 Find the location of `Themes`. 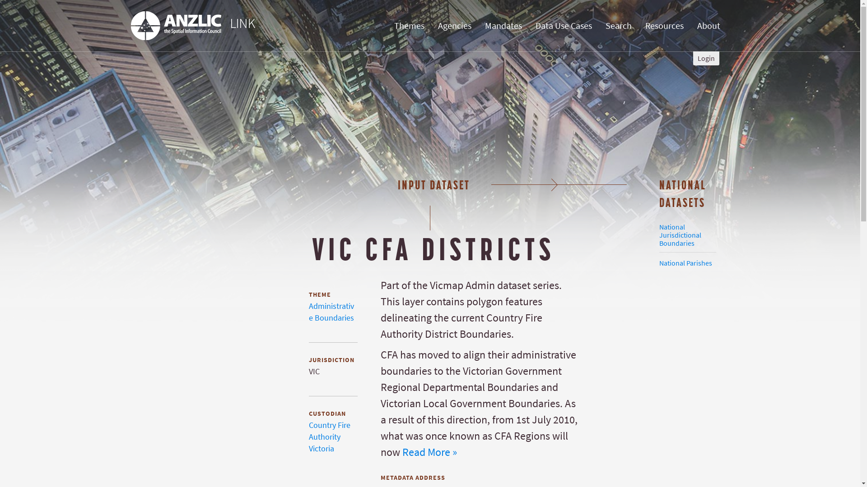

Themes is located at coordinates (409, 26).